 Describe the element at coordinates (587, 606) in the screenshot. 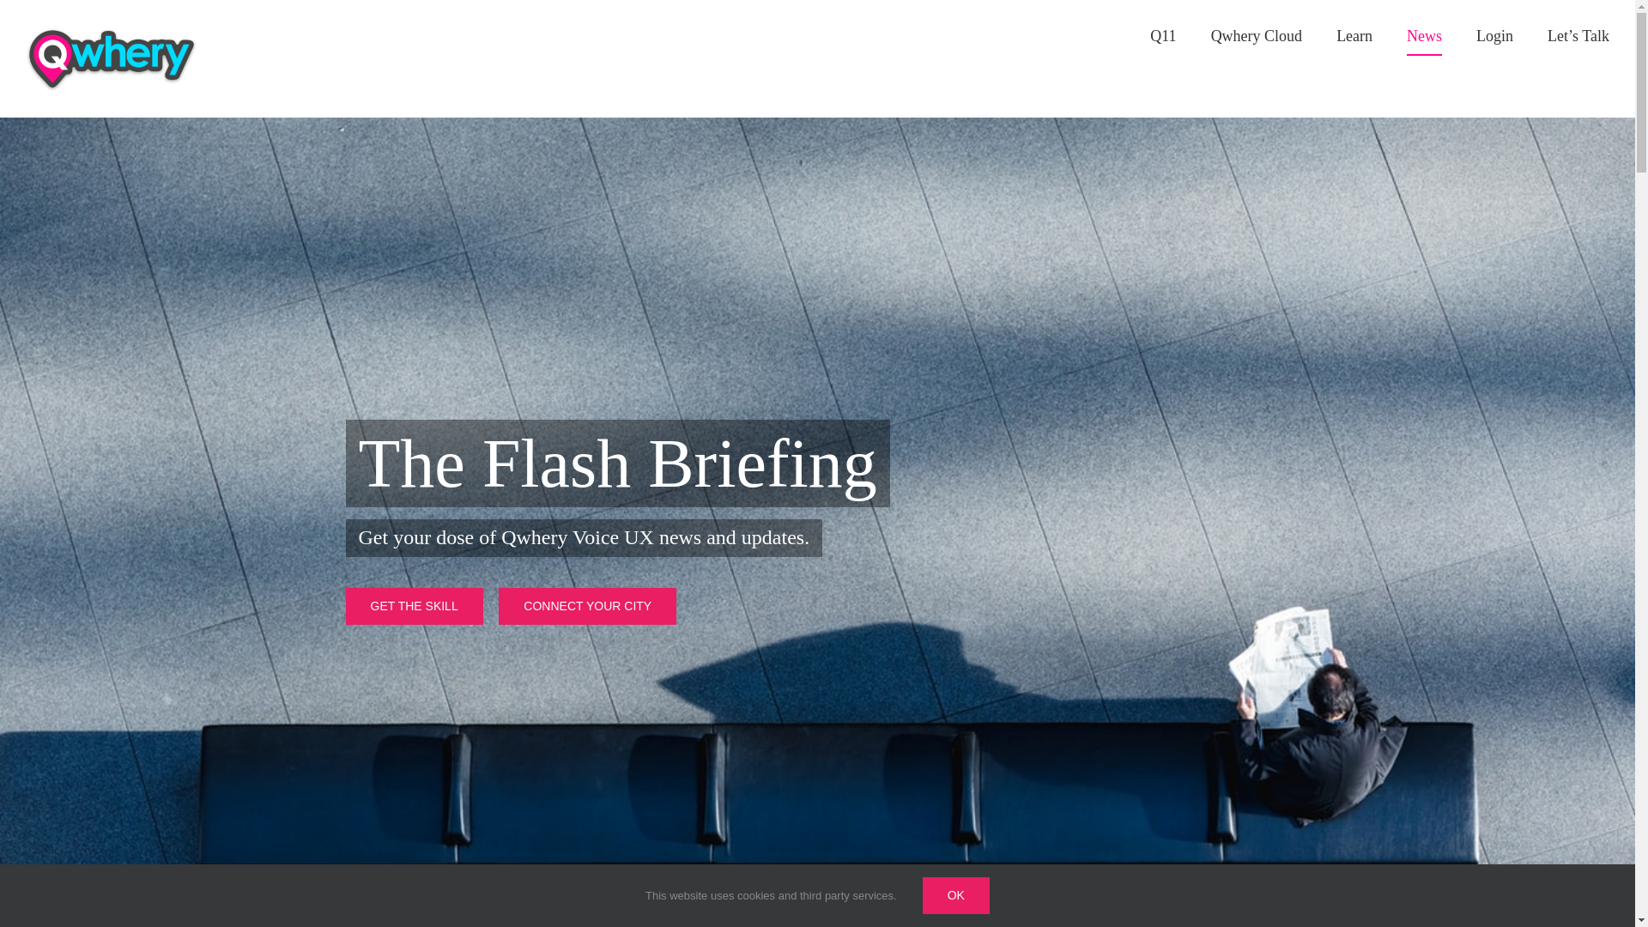

I see `CONNECT YOUR CITY` at that location.